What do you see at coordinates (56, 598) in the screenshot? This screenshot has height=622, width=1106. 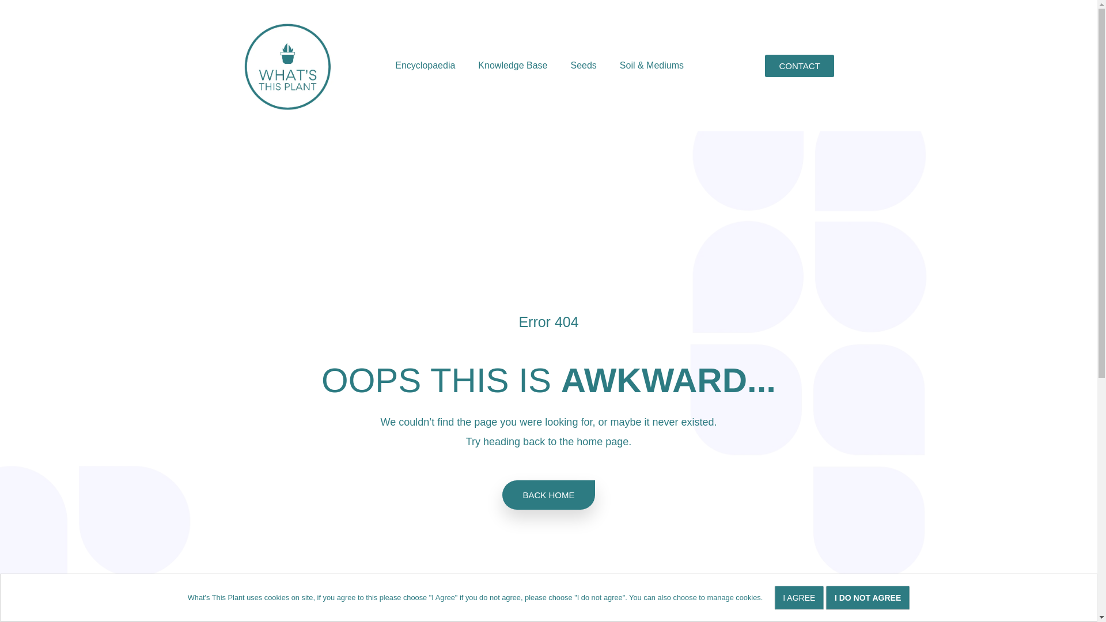 I see `MANAGE COOKIES` at bounding box center [56, 598].